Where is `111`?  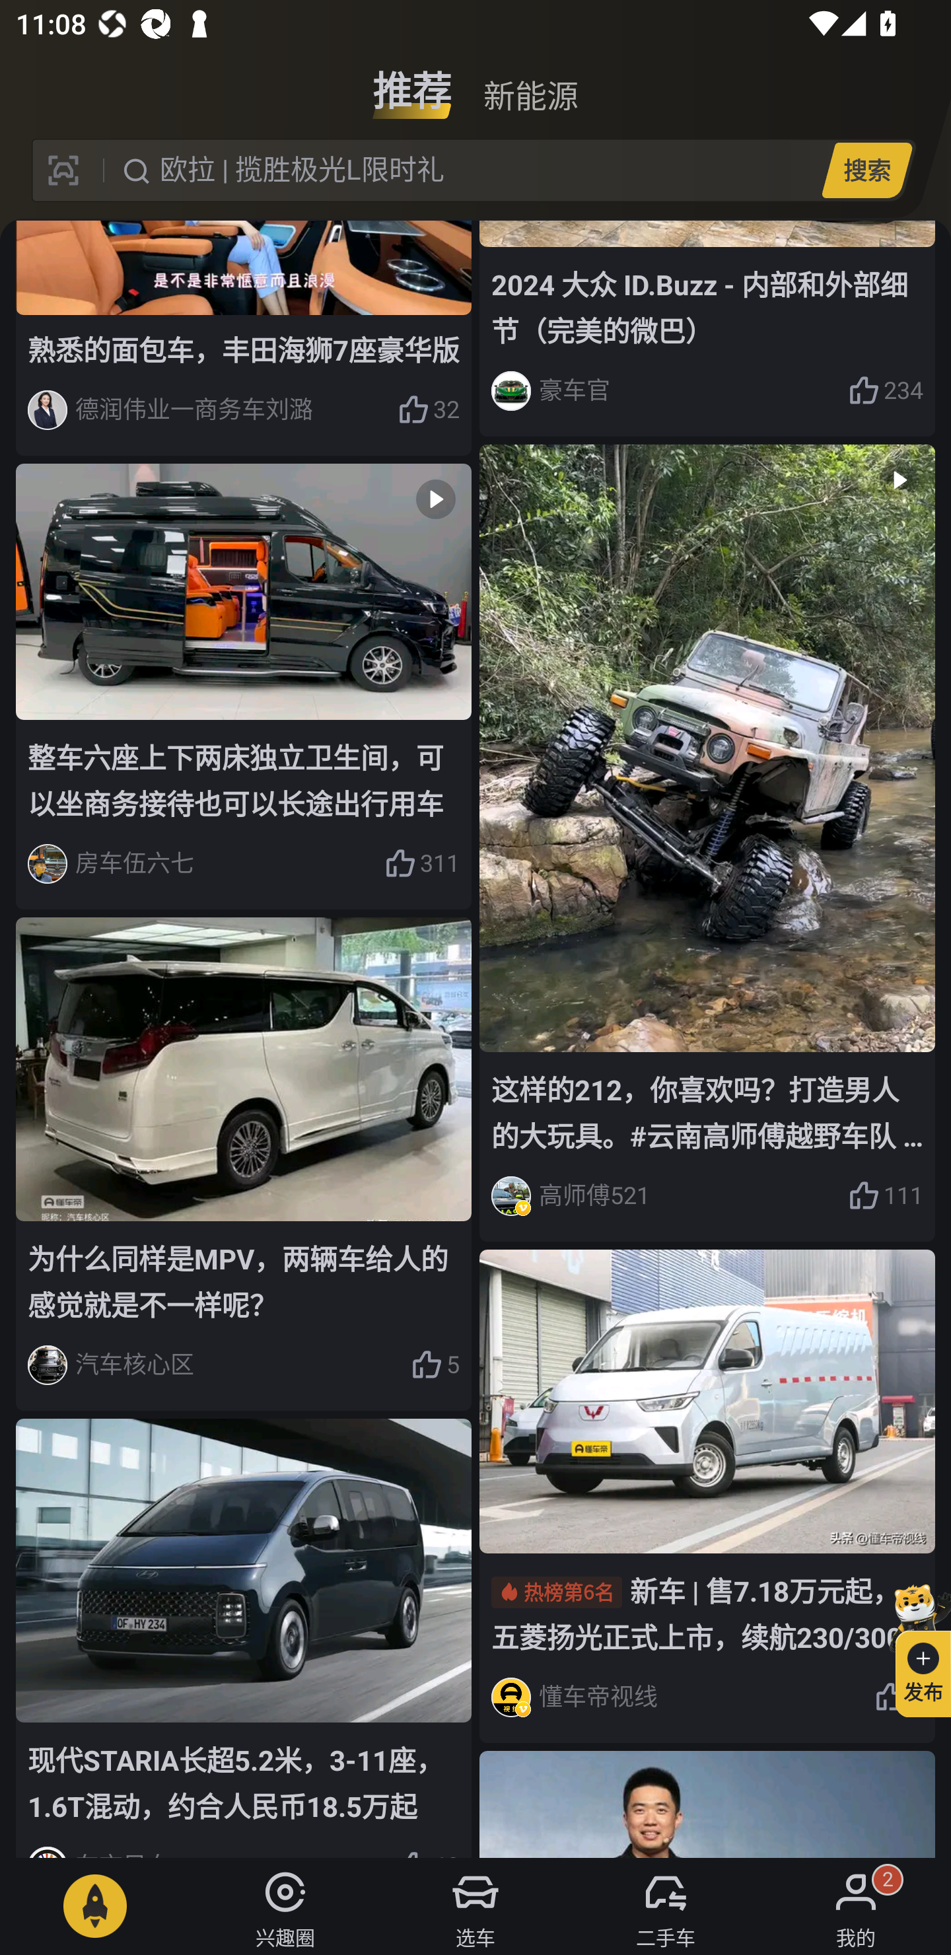
111 is located at coordinates (886, 1196).